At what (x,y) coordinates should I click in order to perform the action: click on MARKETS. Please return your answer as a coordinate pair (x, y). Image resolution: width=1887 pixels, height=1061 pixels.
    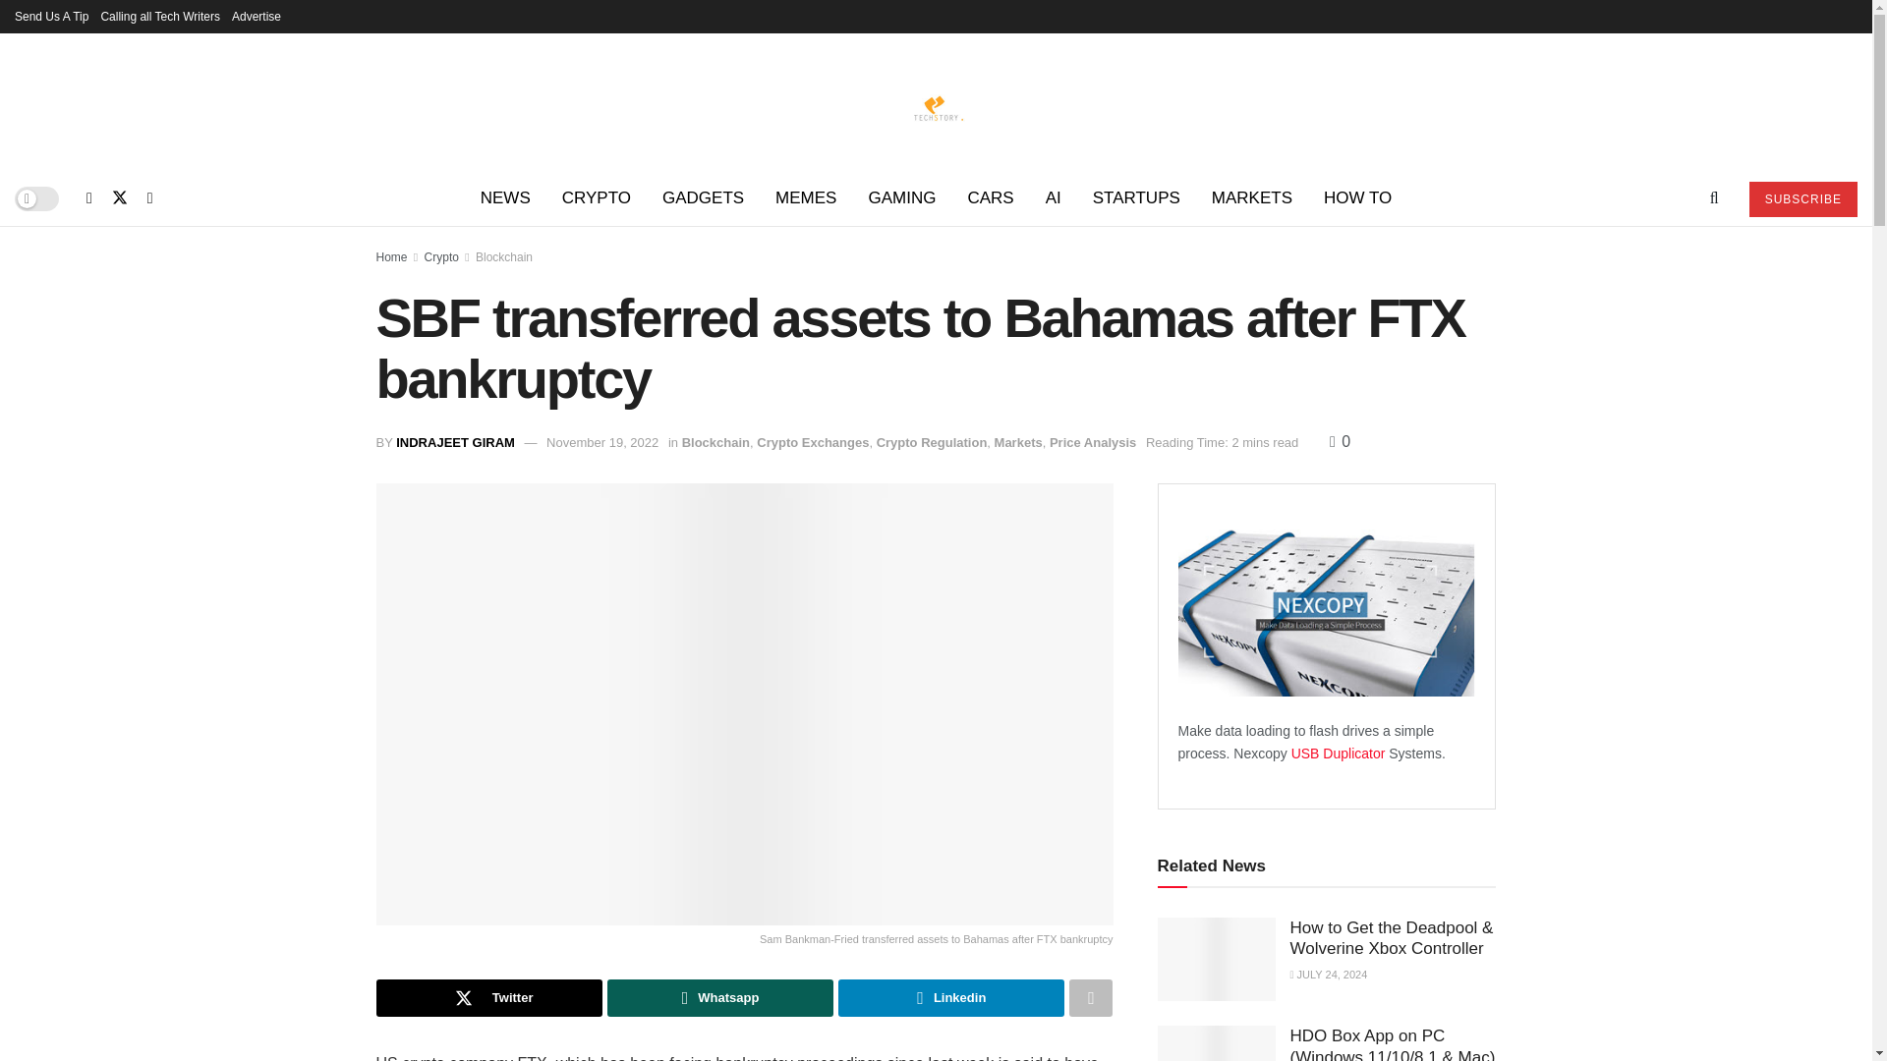
    Looking at the image, I should click on (1252, 198).